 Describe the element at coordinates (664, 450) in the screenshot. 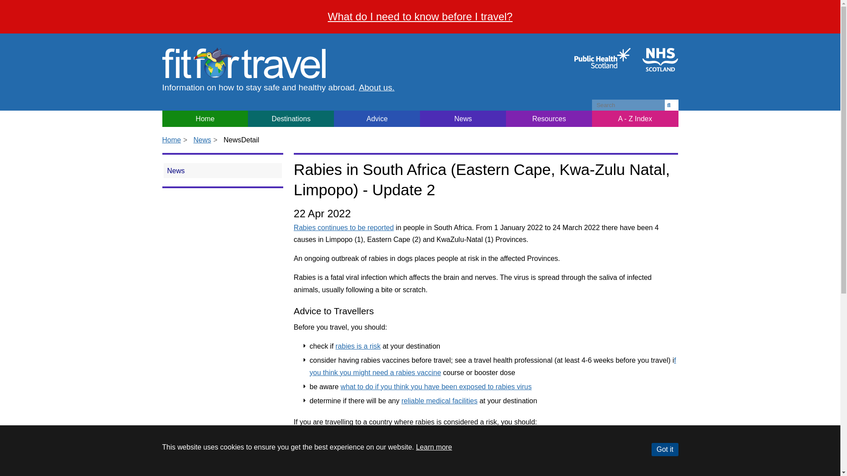

I see `Got it` at that location.